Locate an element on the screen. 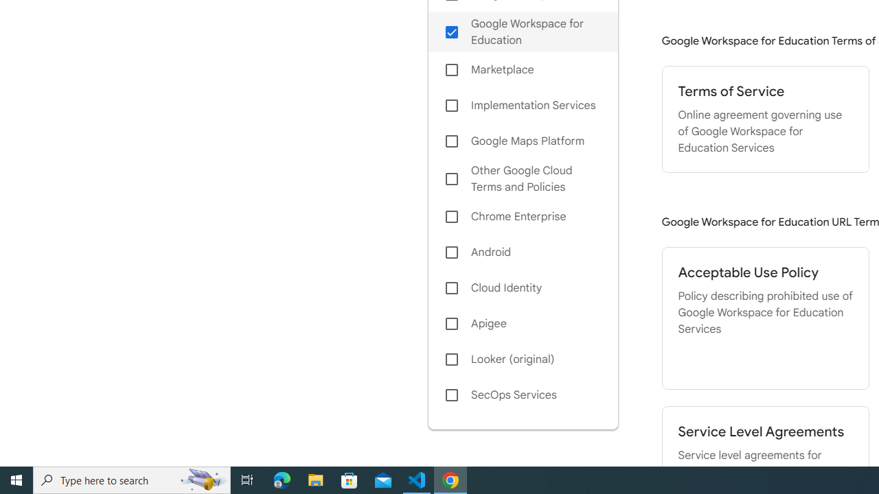  Apigee is located at coordinates (523, 324).